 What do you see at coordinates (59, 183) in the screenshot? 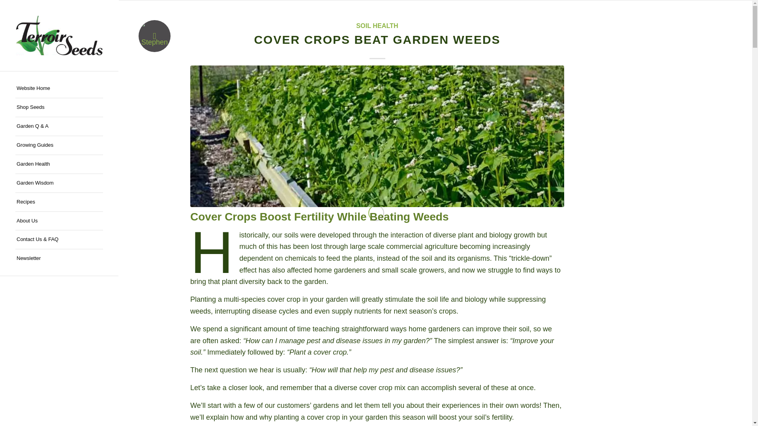
I see `Garden Philosophy` at bounding box center [59, 183].